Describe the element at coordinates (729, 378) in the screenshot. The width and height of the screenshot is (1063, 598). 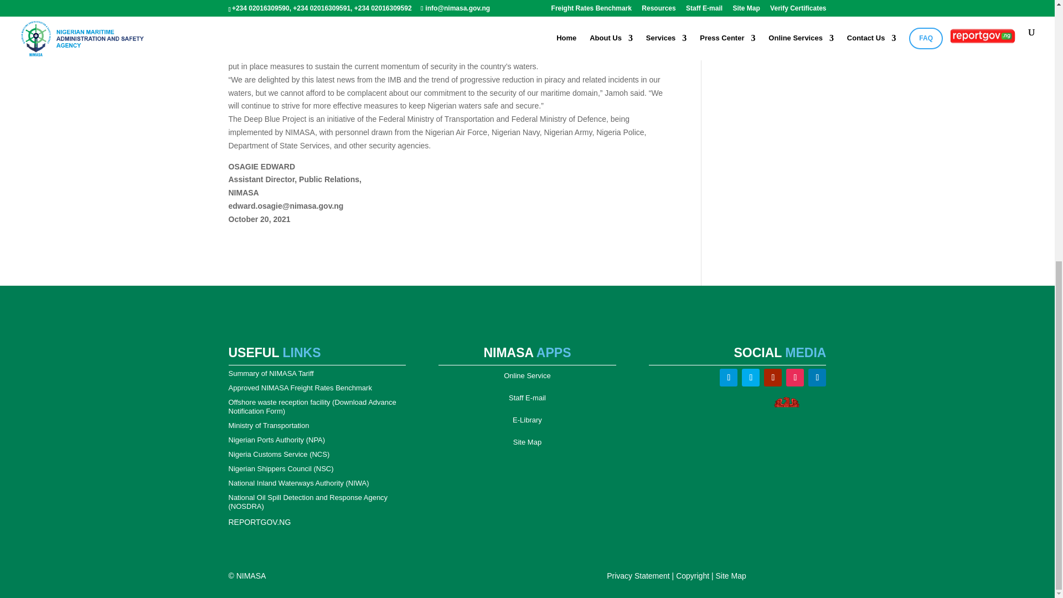
I see `Follow on Facebook` at that location.